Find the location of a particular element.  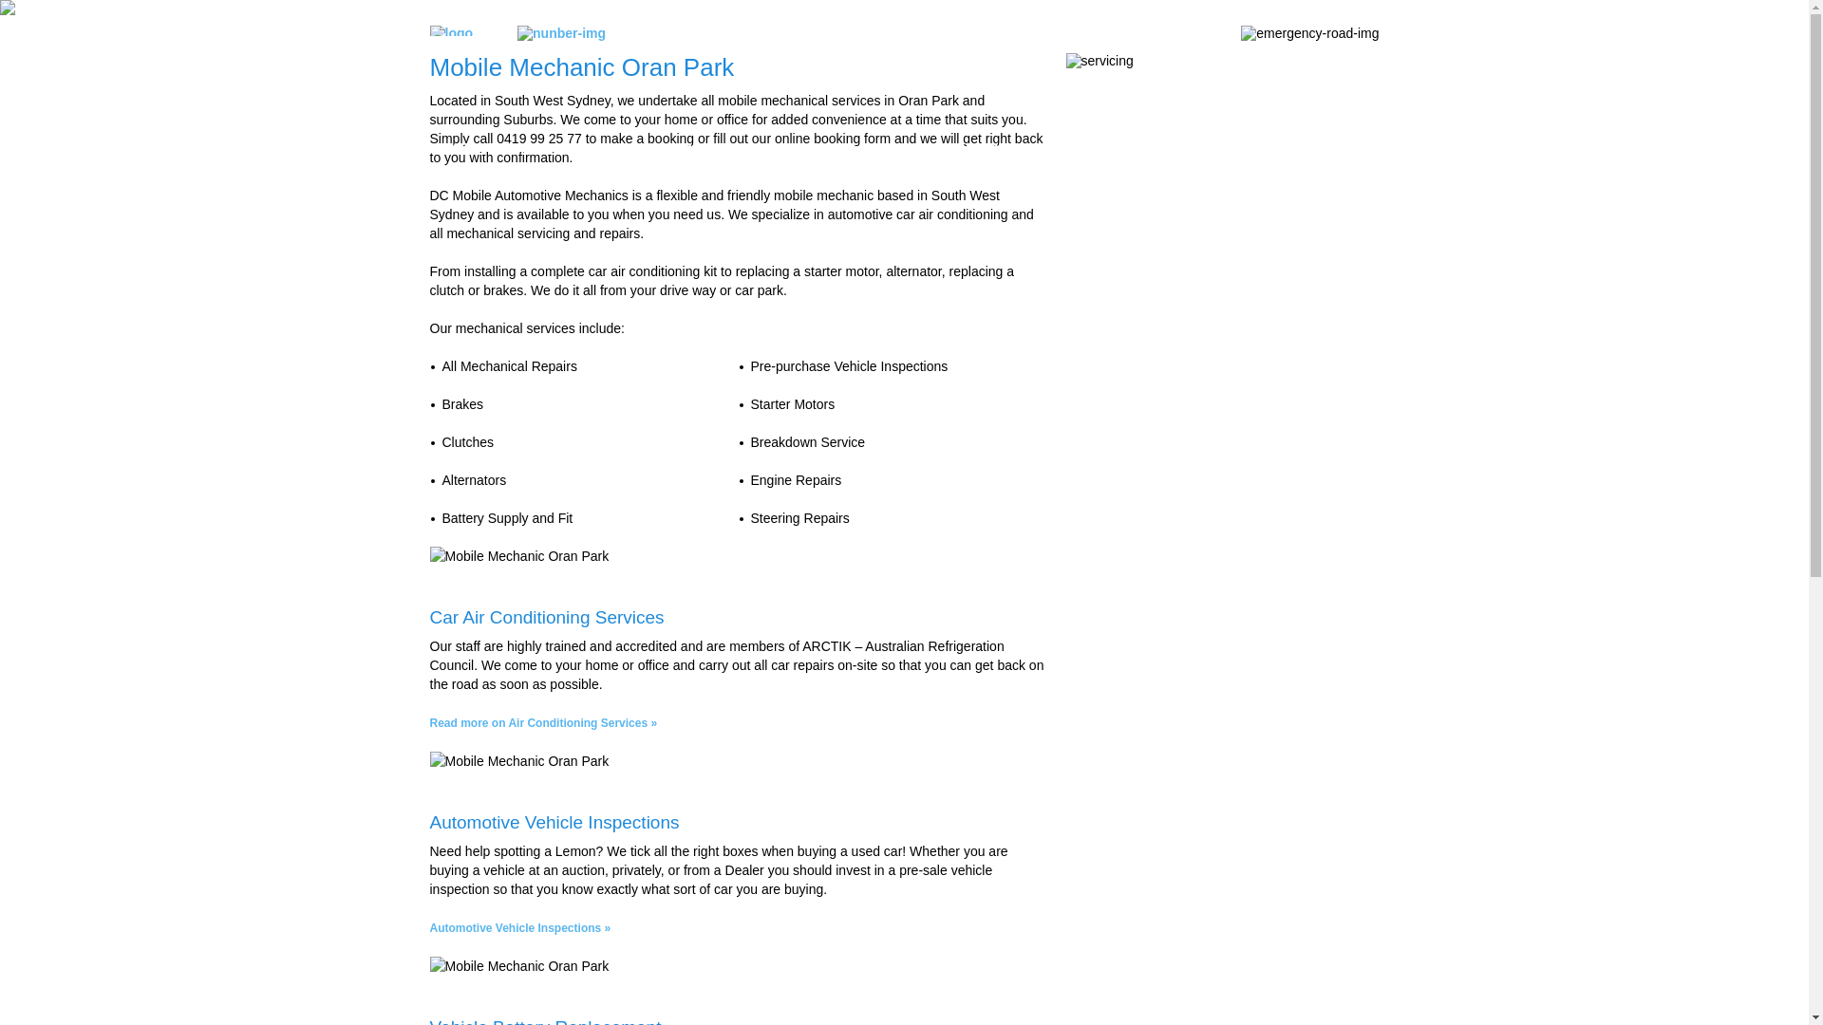

CONTACT US is located at coordinates (1263, 150).